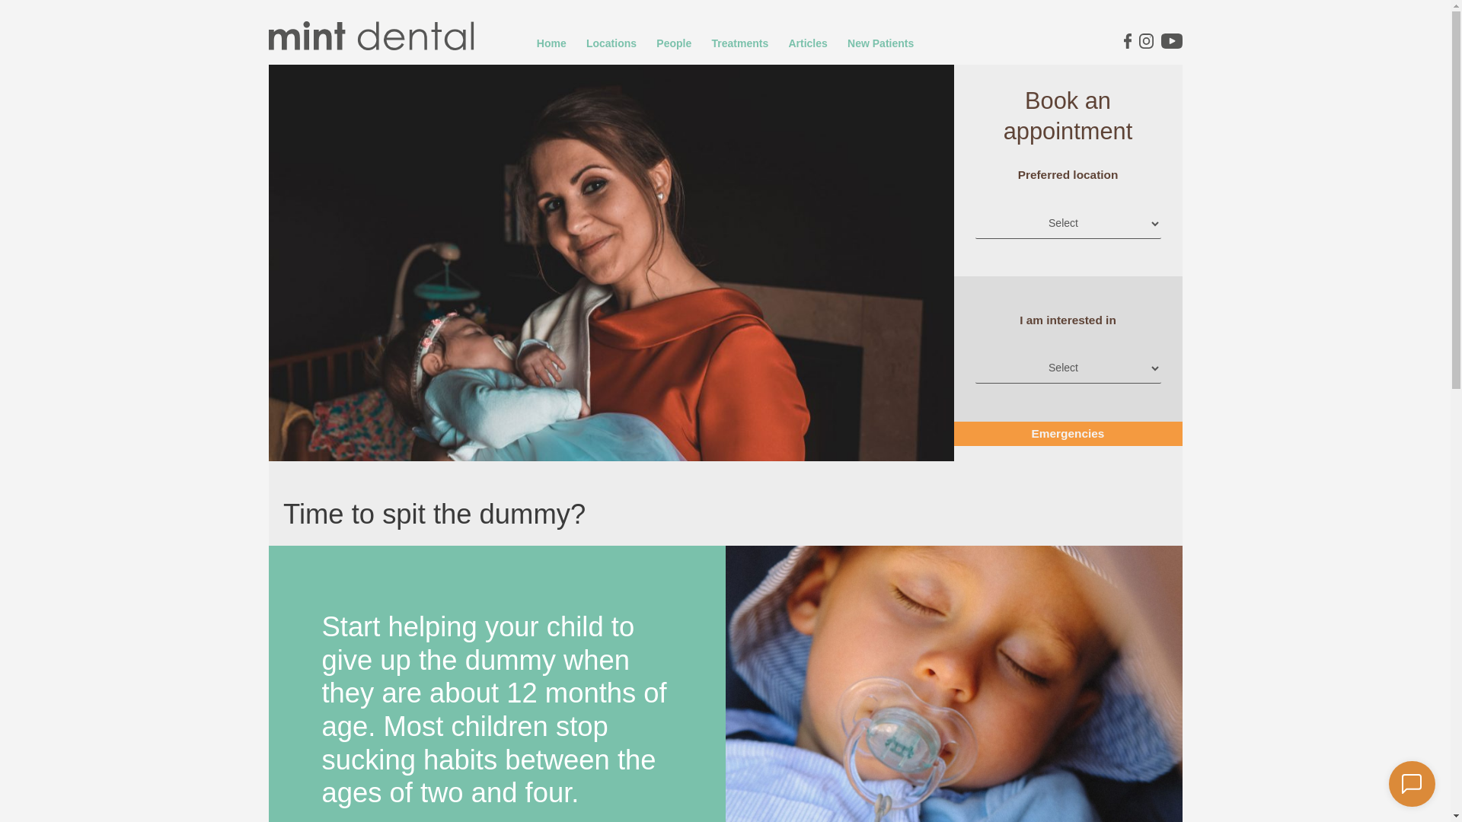  I want to click on Home, so click(551, 43).